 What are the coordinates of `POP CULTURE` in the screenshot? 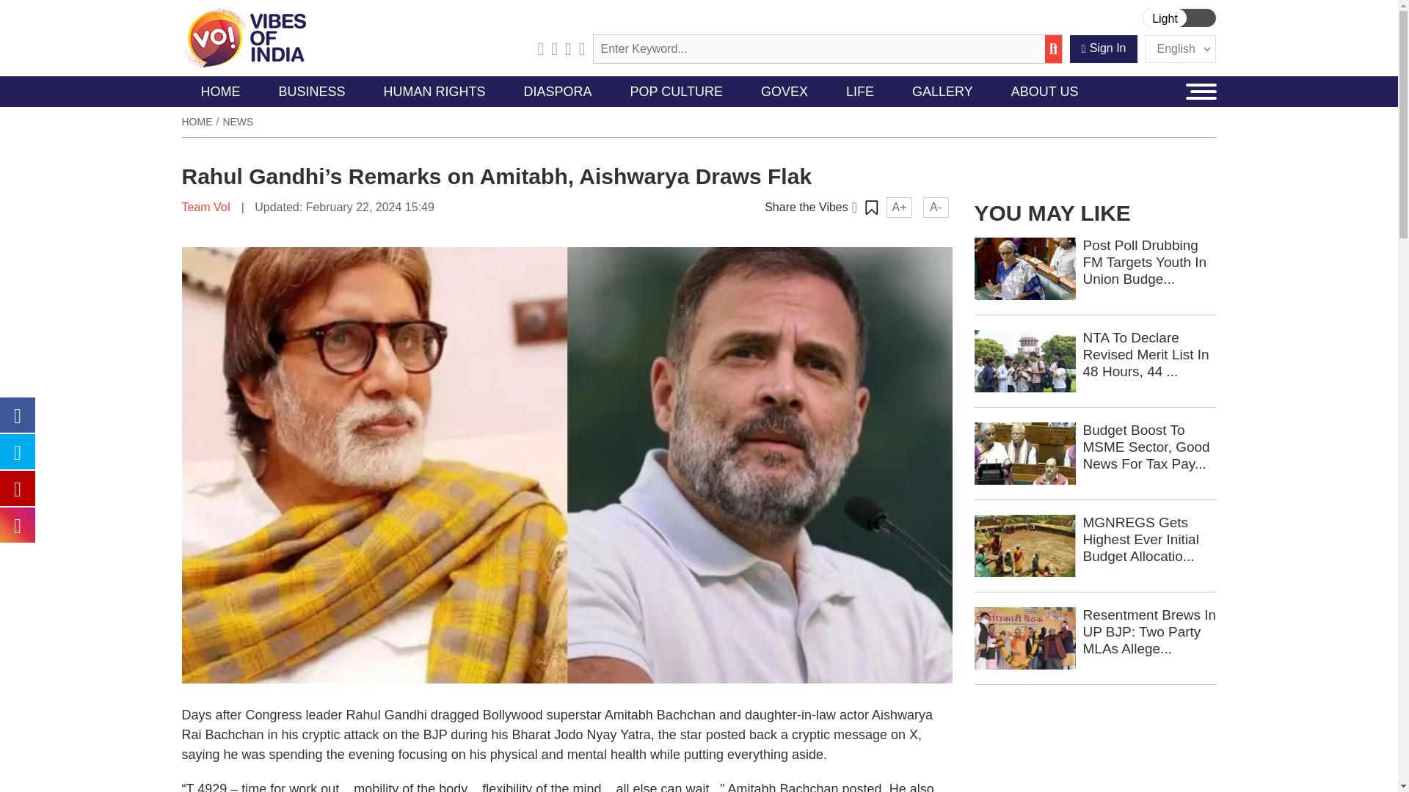 It's located at (677, 91).